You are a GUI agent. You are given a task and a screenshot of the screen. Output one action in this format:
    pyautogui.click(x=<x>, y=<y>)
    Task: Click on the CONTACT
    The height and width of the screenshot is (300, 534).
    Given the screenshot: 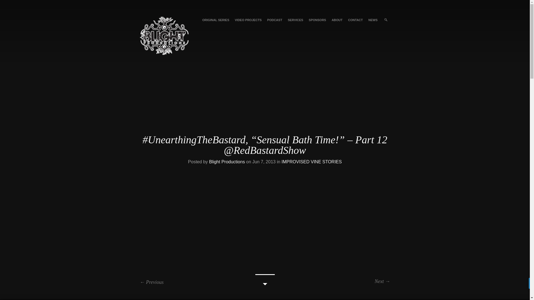 What is the action you would take?
    pyautogui.click(x=355, y=20)
    